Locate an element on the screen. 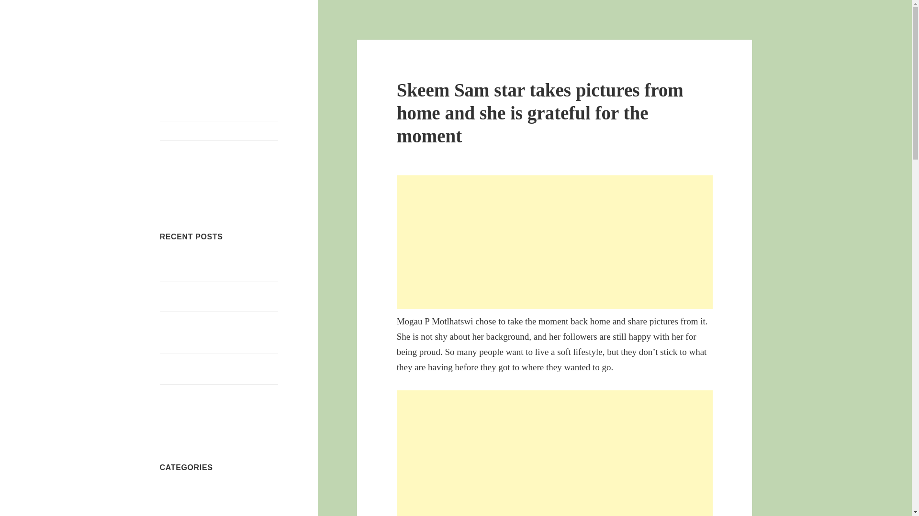  Yelp is located at coordinates (171, 192).